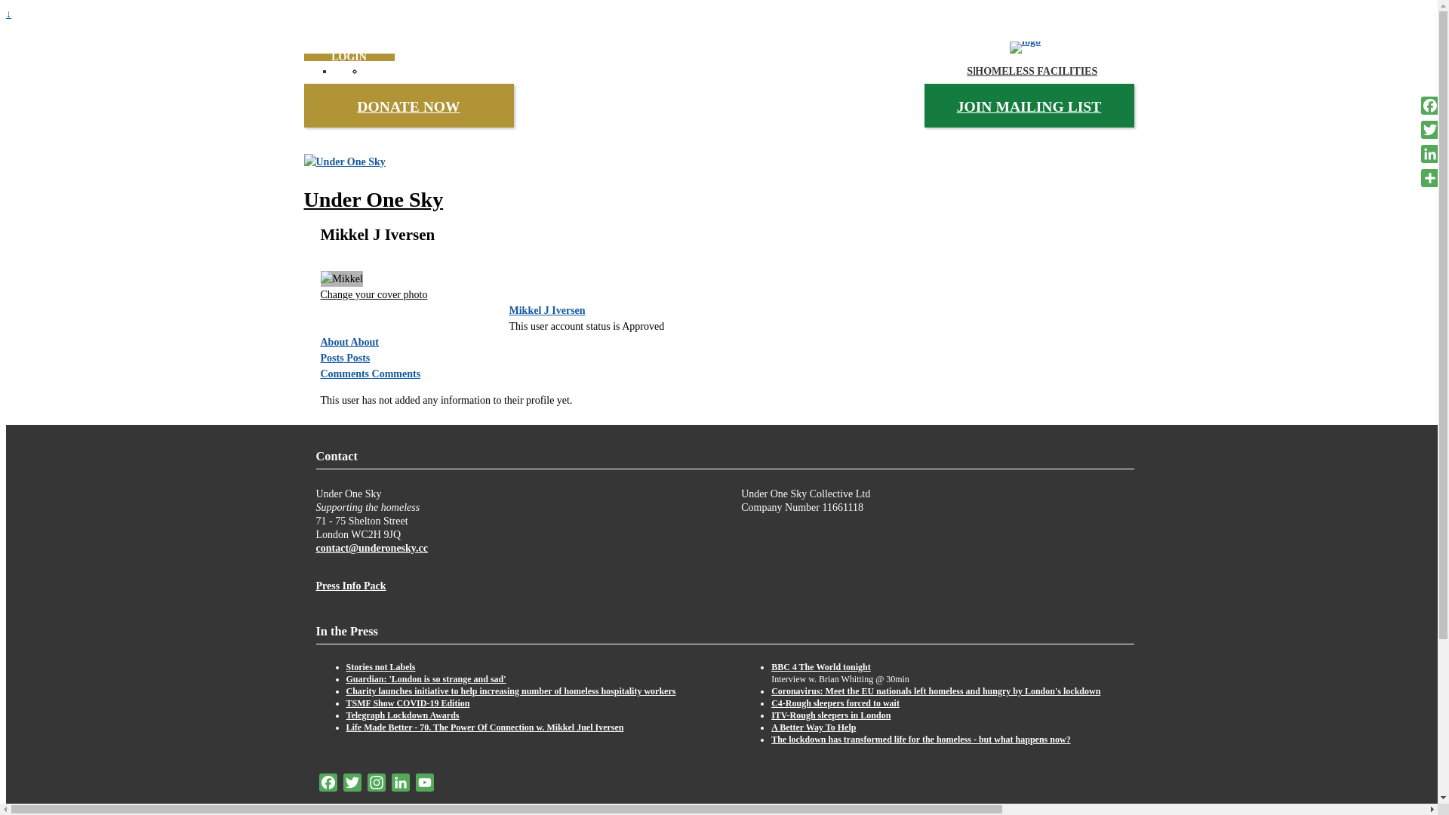 The image size is (1449, 815). I want to click on LinkedIn, so click(400, 785).